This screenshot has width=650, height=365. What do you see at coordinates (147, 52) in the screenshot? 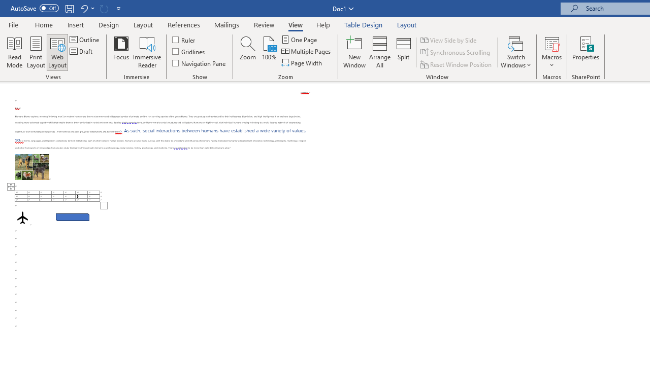
I see `Immersive Reader` at bounding box center [147, 52].